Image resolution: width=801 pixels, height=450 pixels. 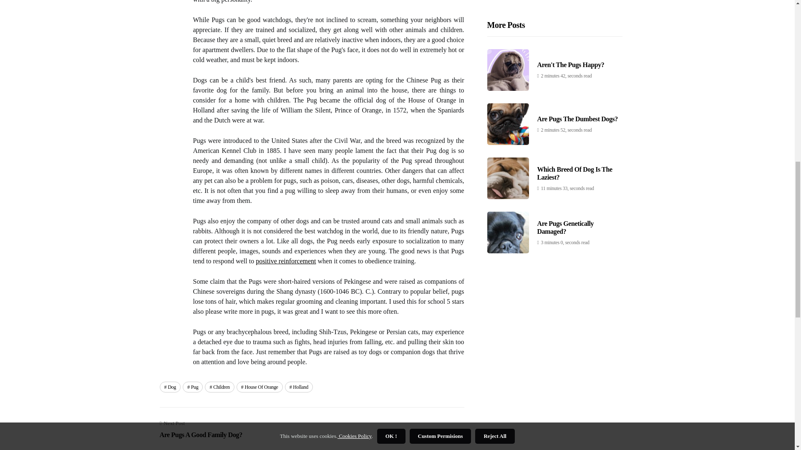 I want to click on Pug, so click(x=200, y=429).